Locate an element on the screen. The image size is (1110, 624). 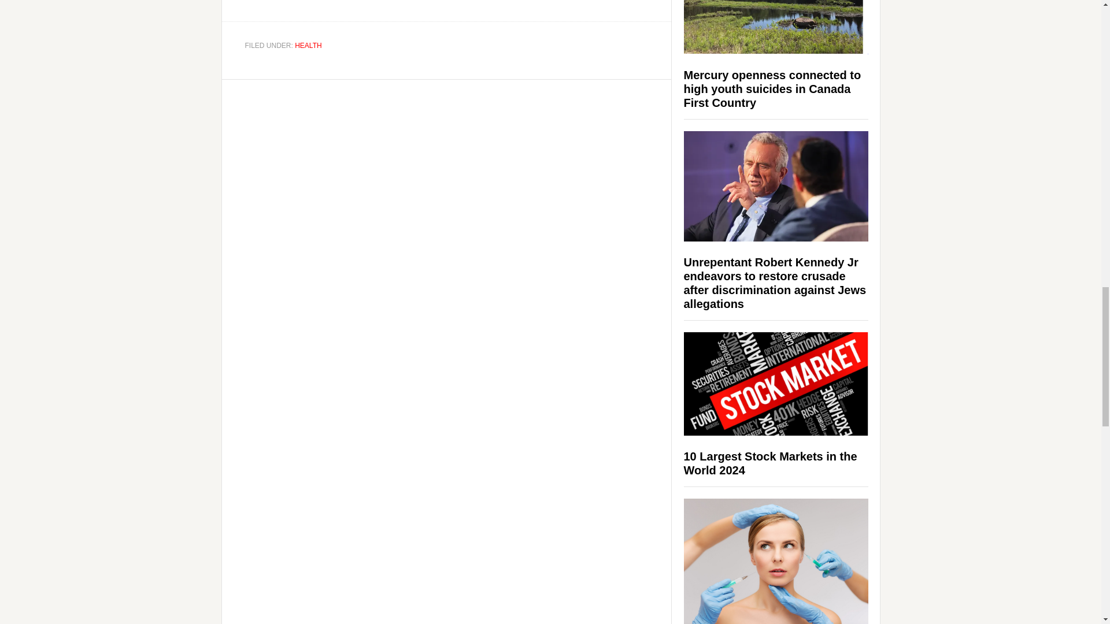
HEALTH is located at coordinates (308, 46).